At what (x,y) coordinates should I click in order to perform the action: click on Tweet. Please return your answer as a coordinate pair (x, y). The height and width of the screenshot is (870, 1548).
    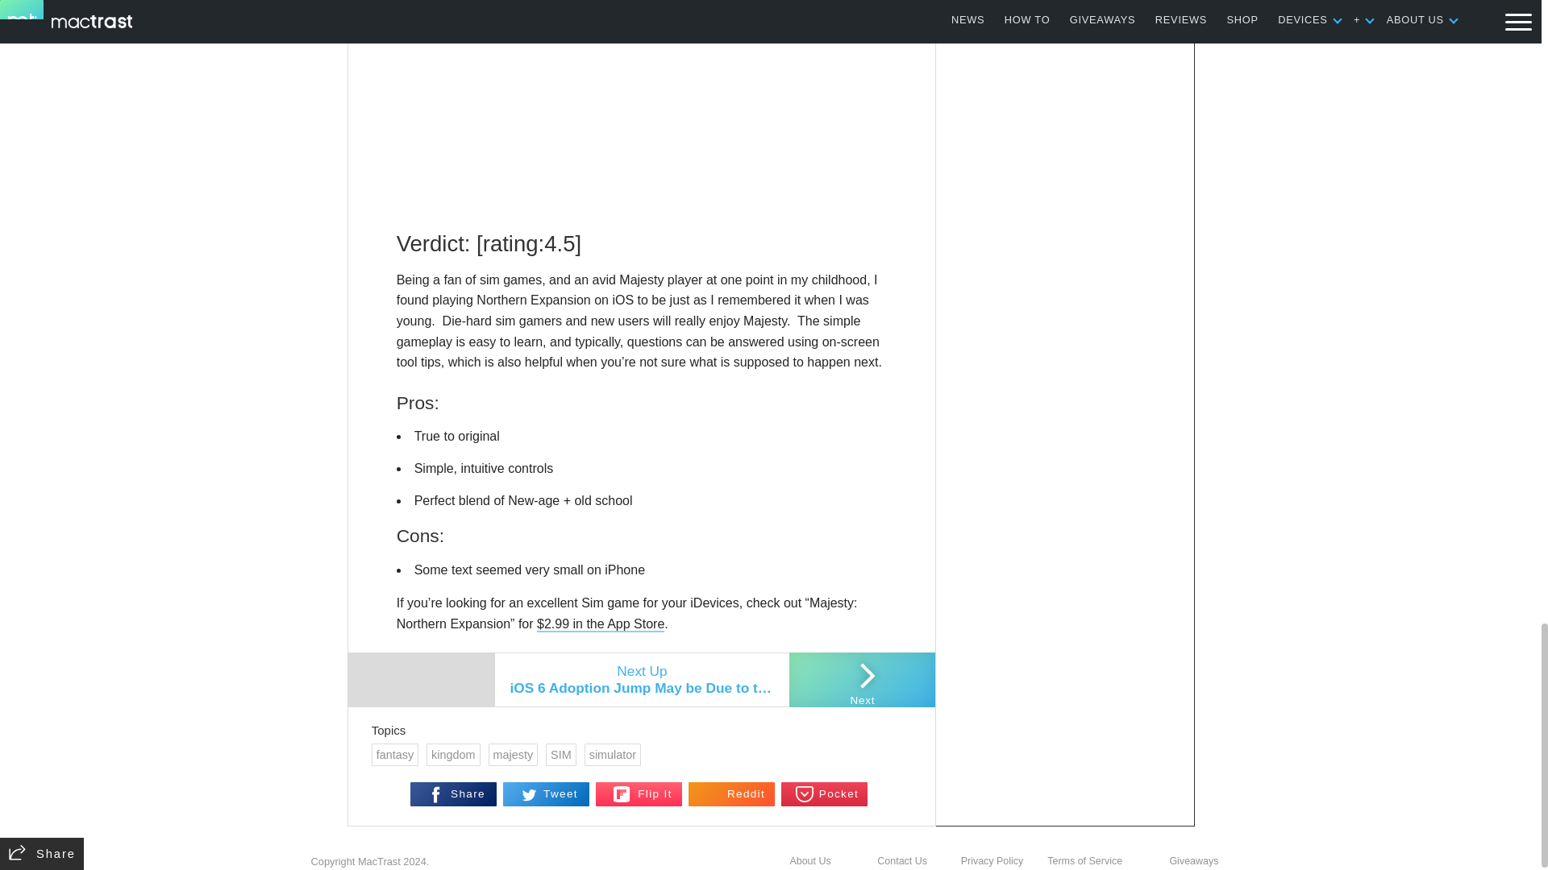
    Looking at the image, I should click on (547, 794).